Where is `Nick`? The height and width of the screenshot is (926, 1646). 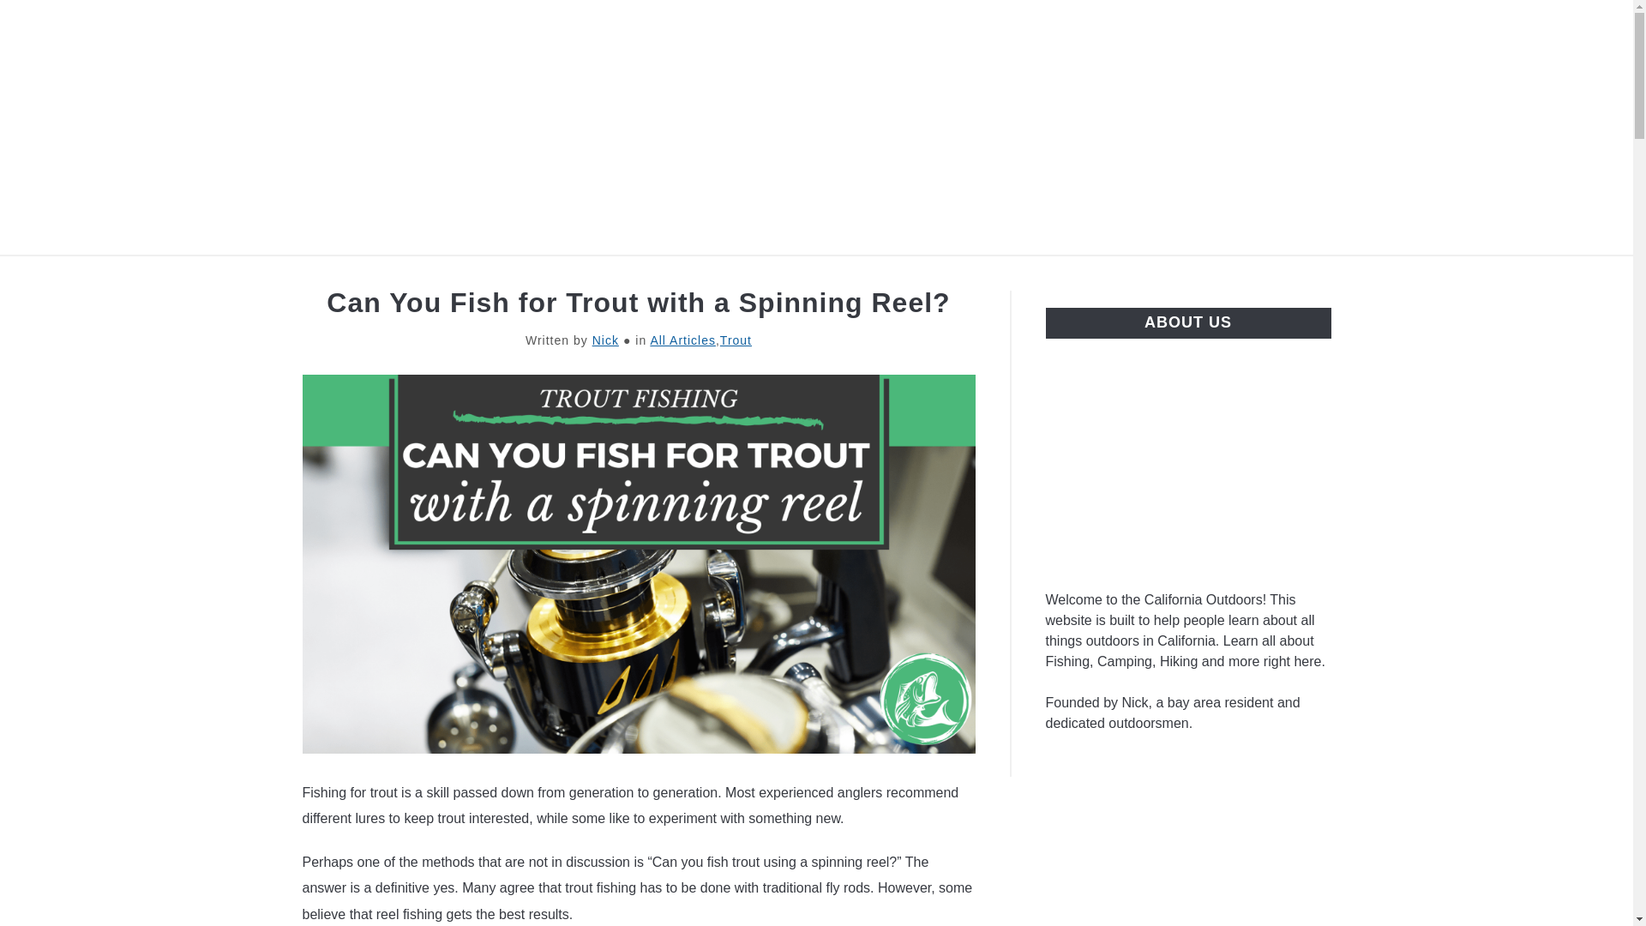 Nick is located at coordinates (605, 340).